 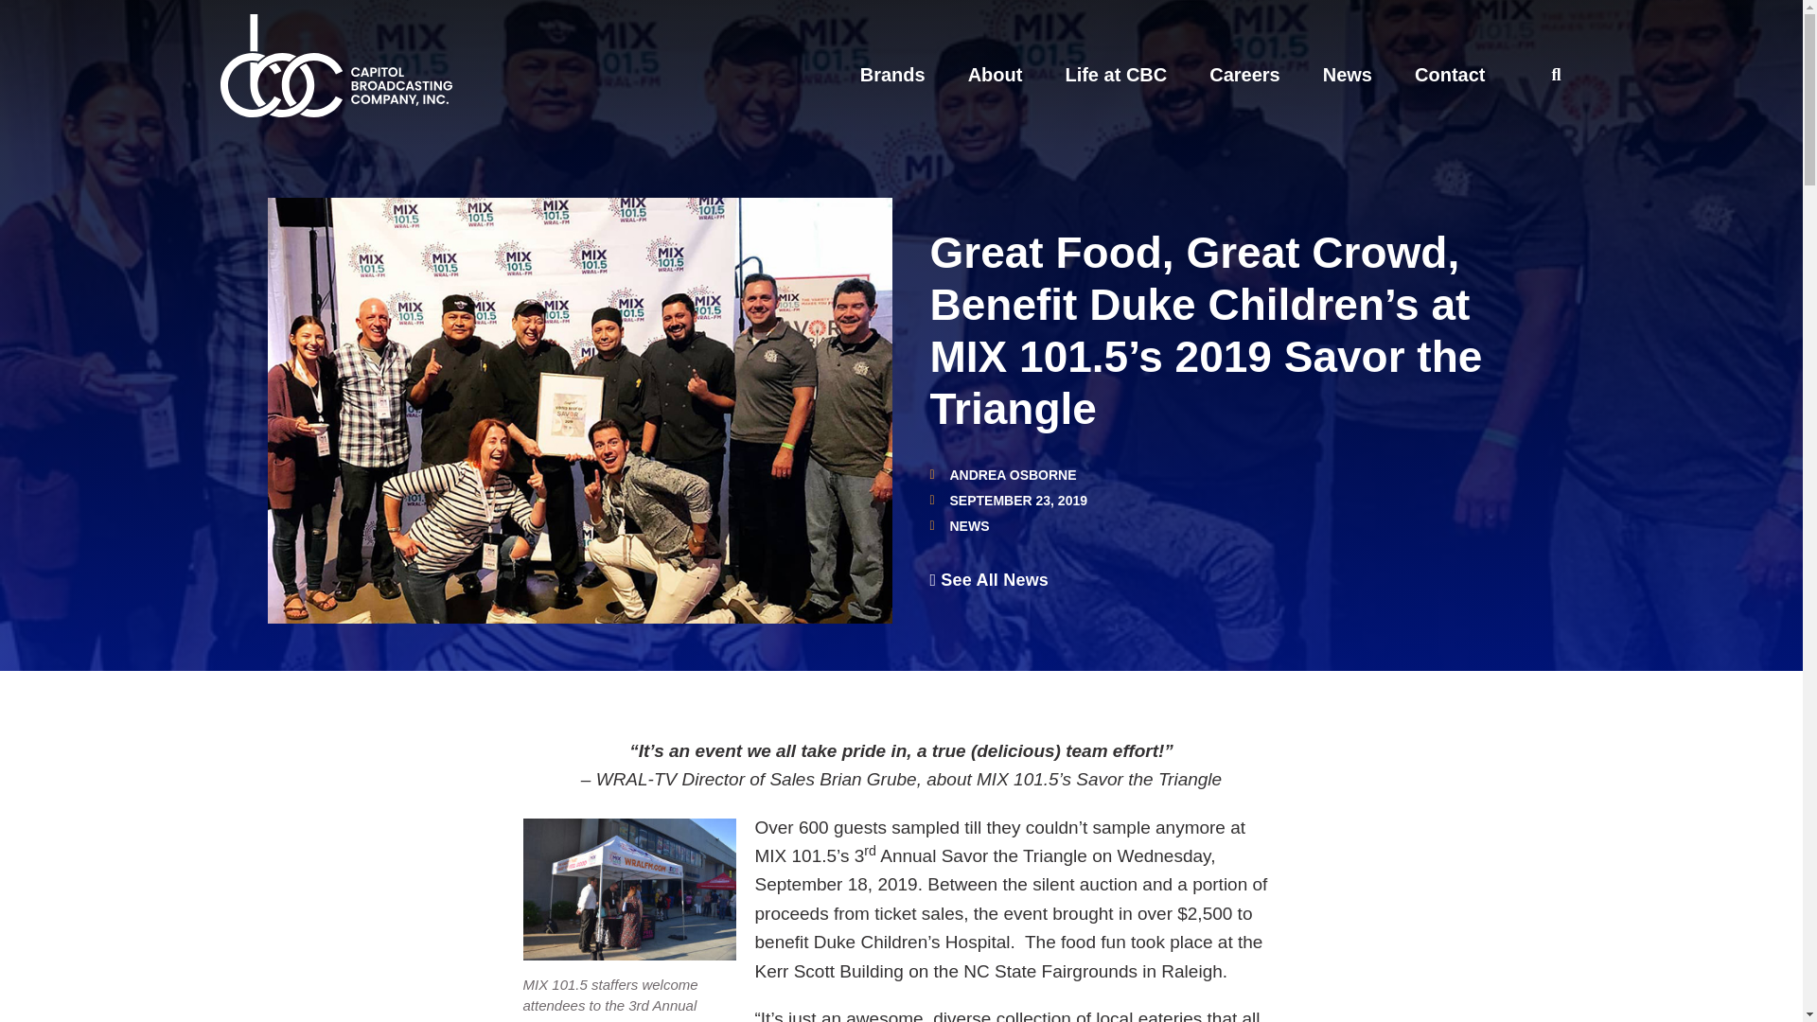 I want to click on ANDREA OSBORNE, so click(x=1001, y=474).